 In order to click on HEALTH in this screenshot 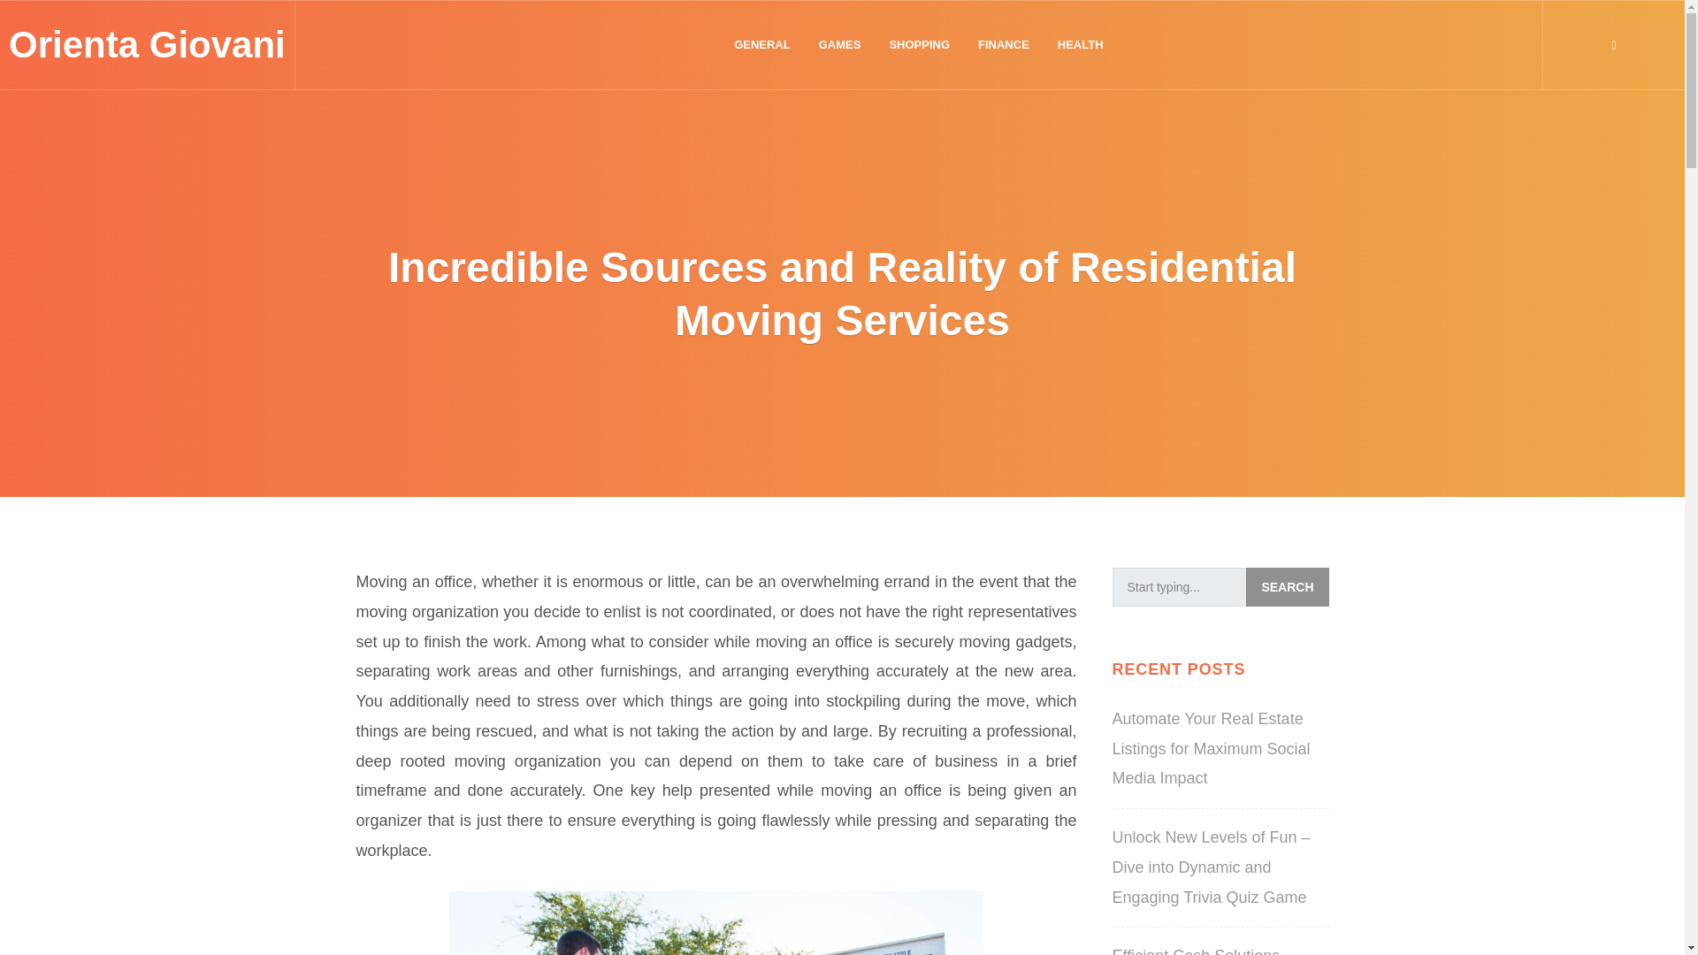, I will do `click(1081, 45)`.